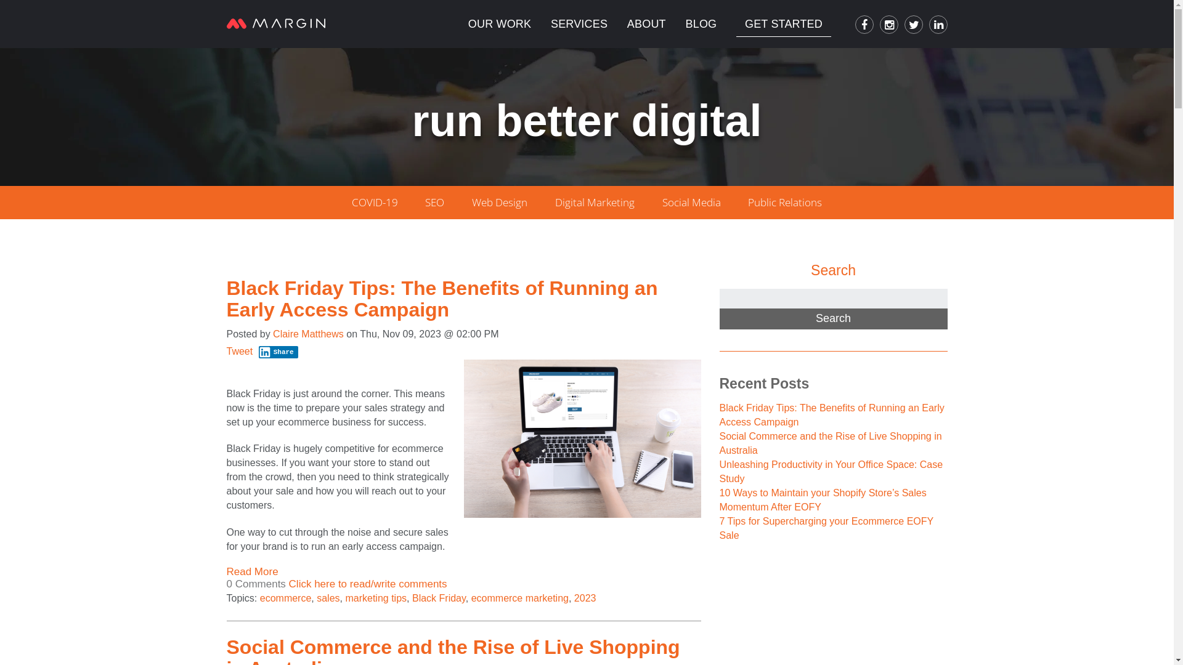  Describe the element at coordinates (864, 25) in the screenshot. I see `facebook` at that location.